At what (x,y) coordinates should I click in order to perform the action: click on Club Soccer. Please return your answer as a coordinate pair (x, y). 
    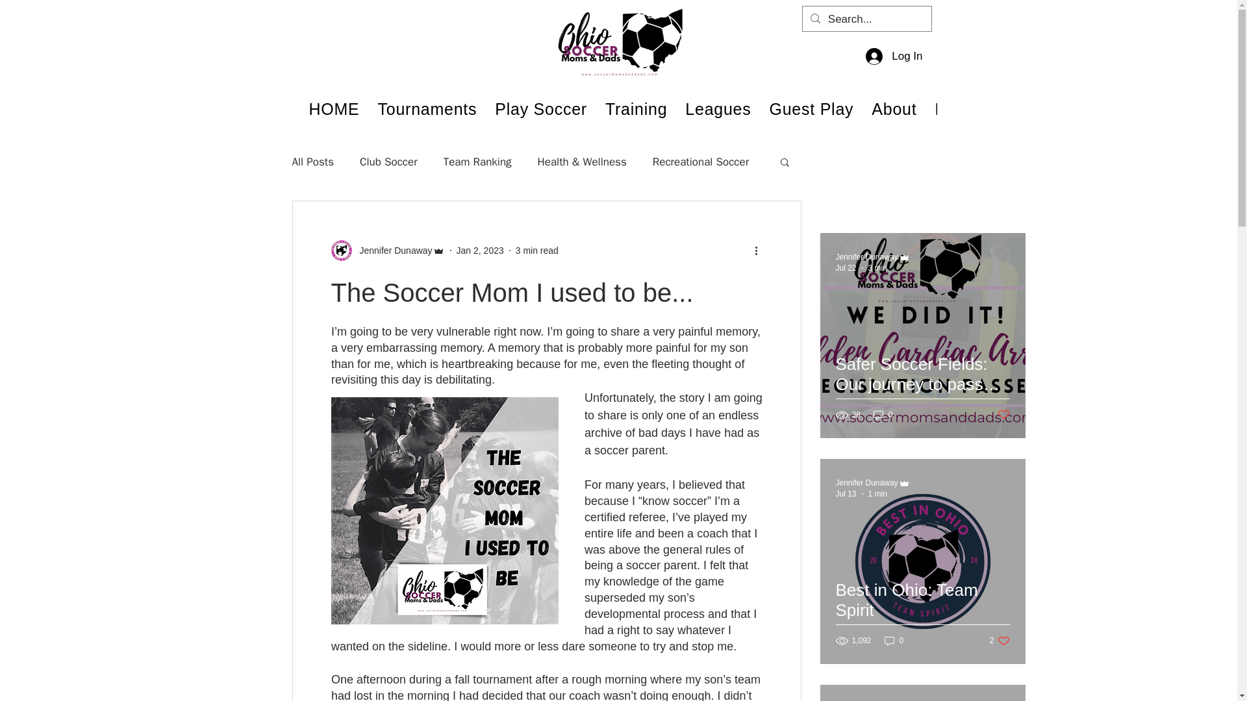
    Looking at the image, I should click on (388, 162).